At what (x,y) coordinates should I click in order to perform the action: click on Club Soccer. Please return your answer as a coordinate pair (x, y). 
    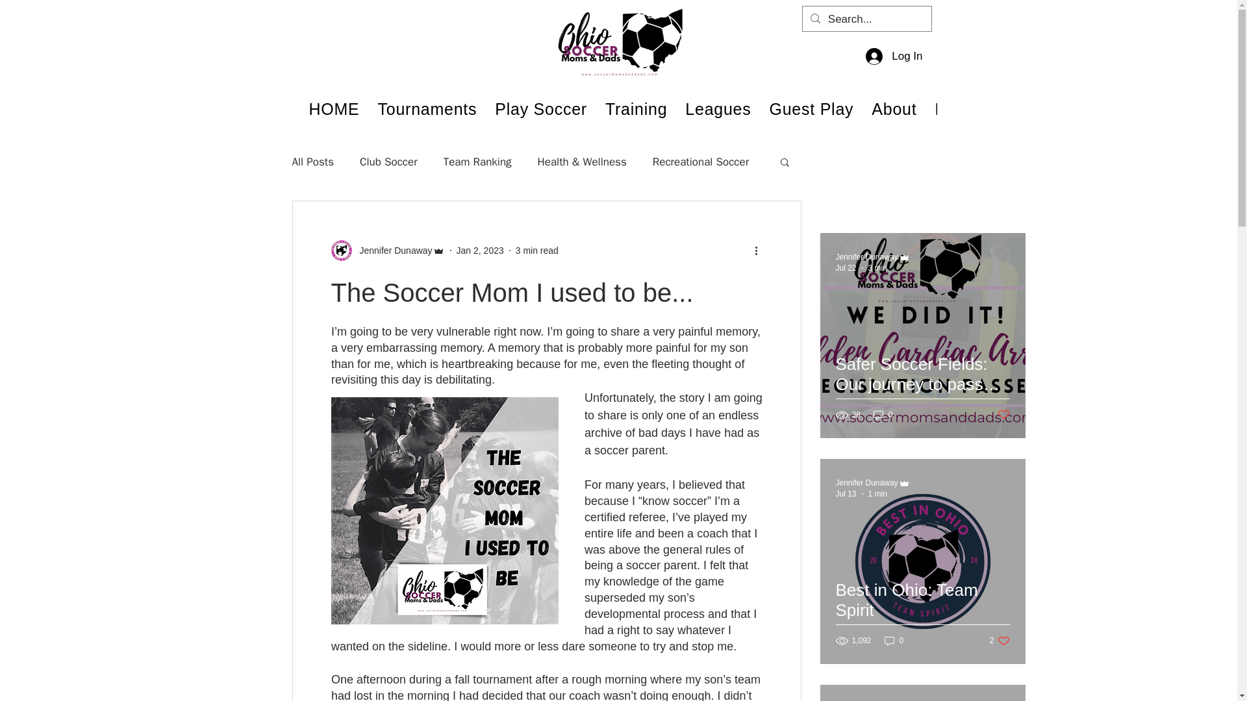
    Looking at the image, I should click on (388, 162).